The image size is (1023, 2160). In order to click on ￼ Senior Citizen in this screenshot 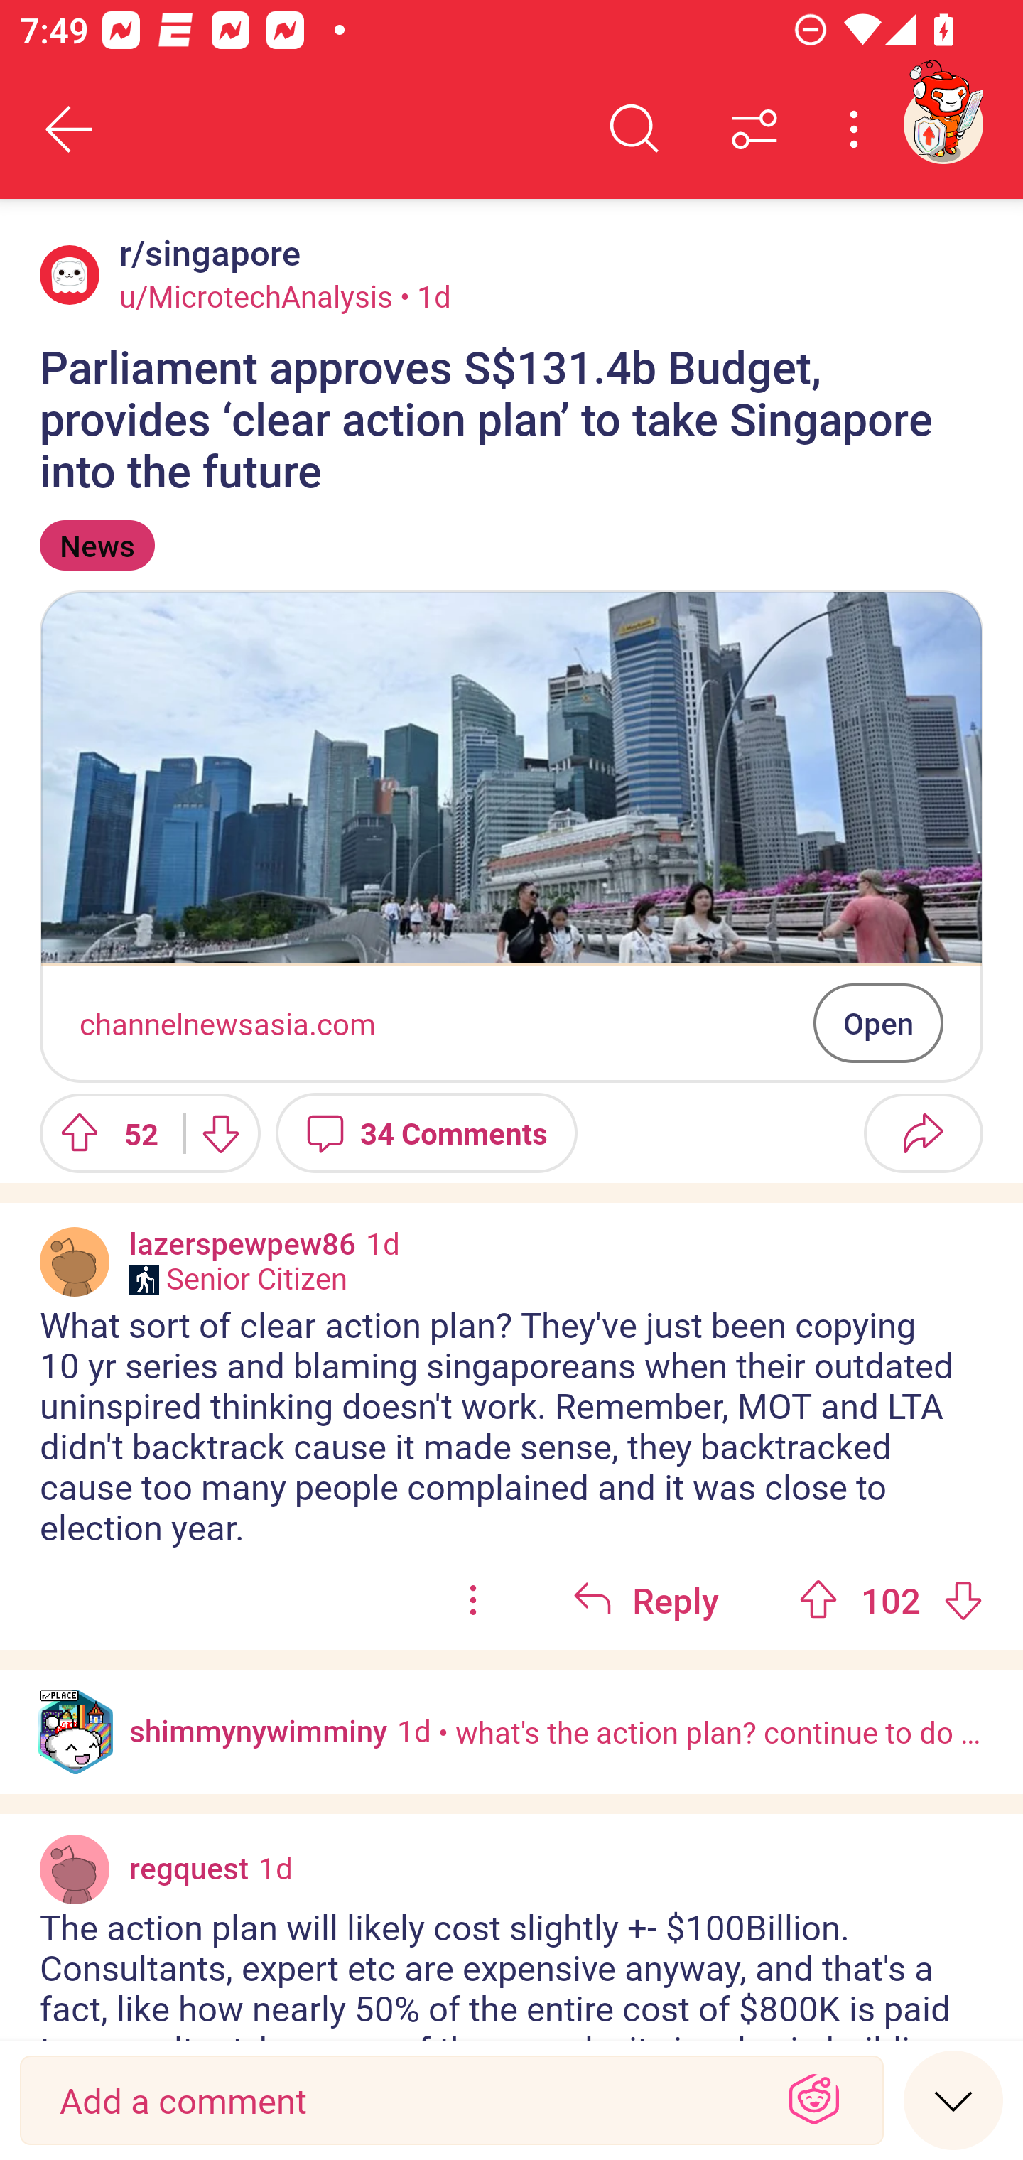, I will do `click(238, 1279)`.